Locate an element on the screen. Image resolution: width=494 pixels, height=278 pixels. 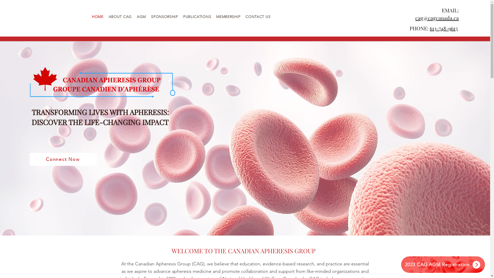
Connect Now is located at coordinates (63, 159).